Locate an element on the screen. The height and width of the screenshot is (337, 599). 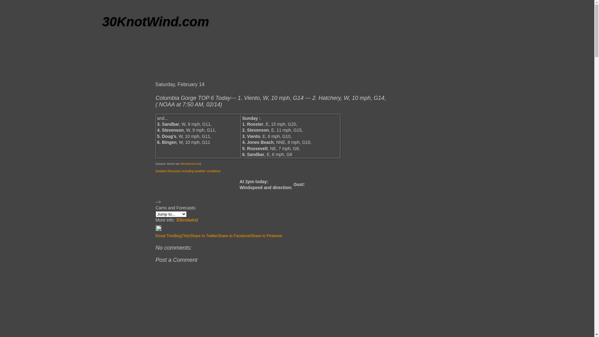
30KnotWind.com is located at coordinates (156, 22).